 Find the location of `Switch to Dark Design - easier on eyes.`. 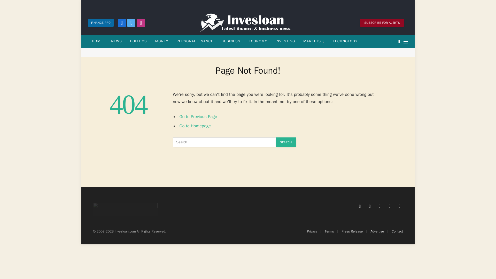

Switch to Dark Design - easier on eyes. is located at coordinates (391, 41).